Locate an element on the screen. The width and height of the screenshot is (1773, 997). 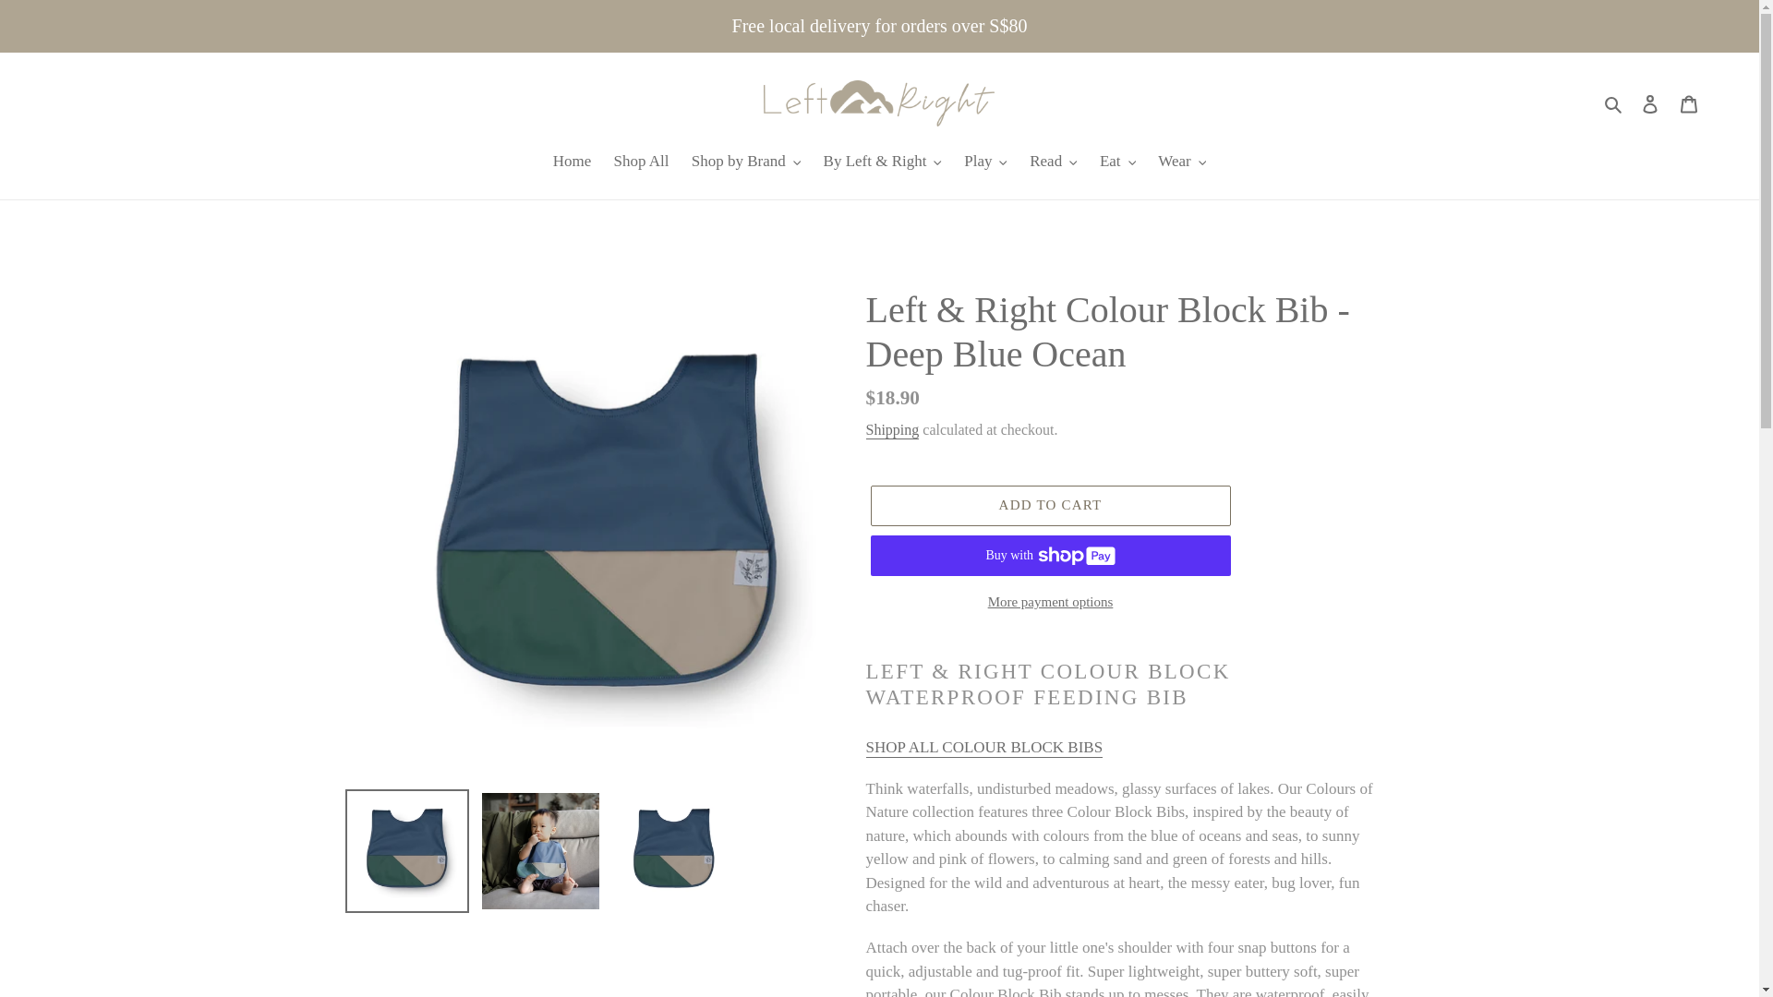
Log in is located at coordinates (1650, 103).